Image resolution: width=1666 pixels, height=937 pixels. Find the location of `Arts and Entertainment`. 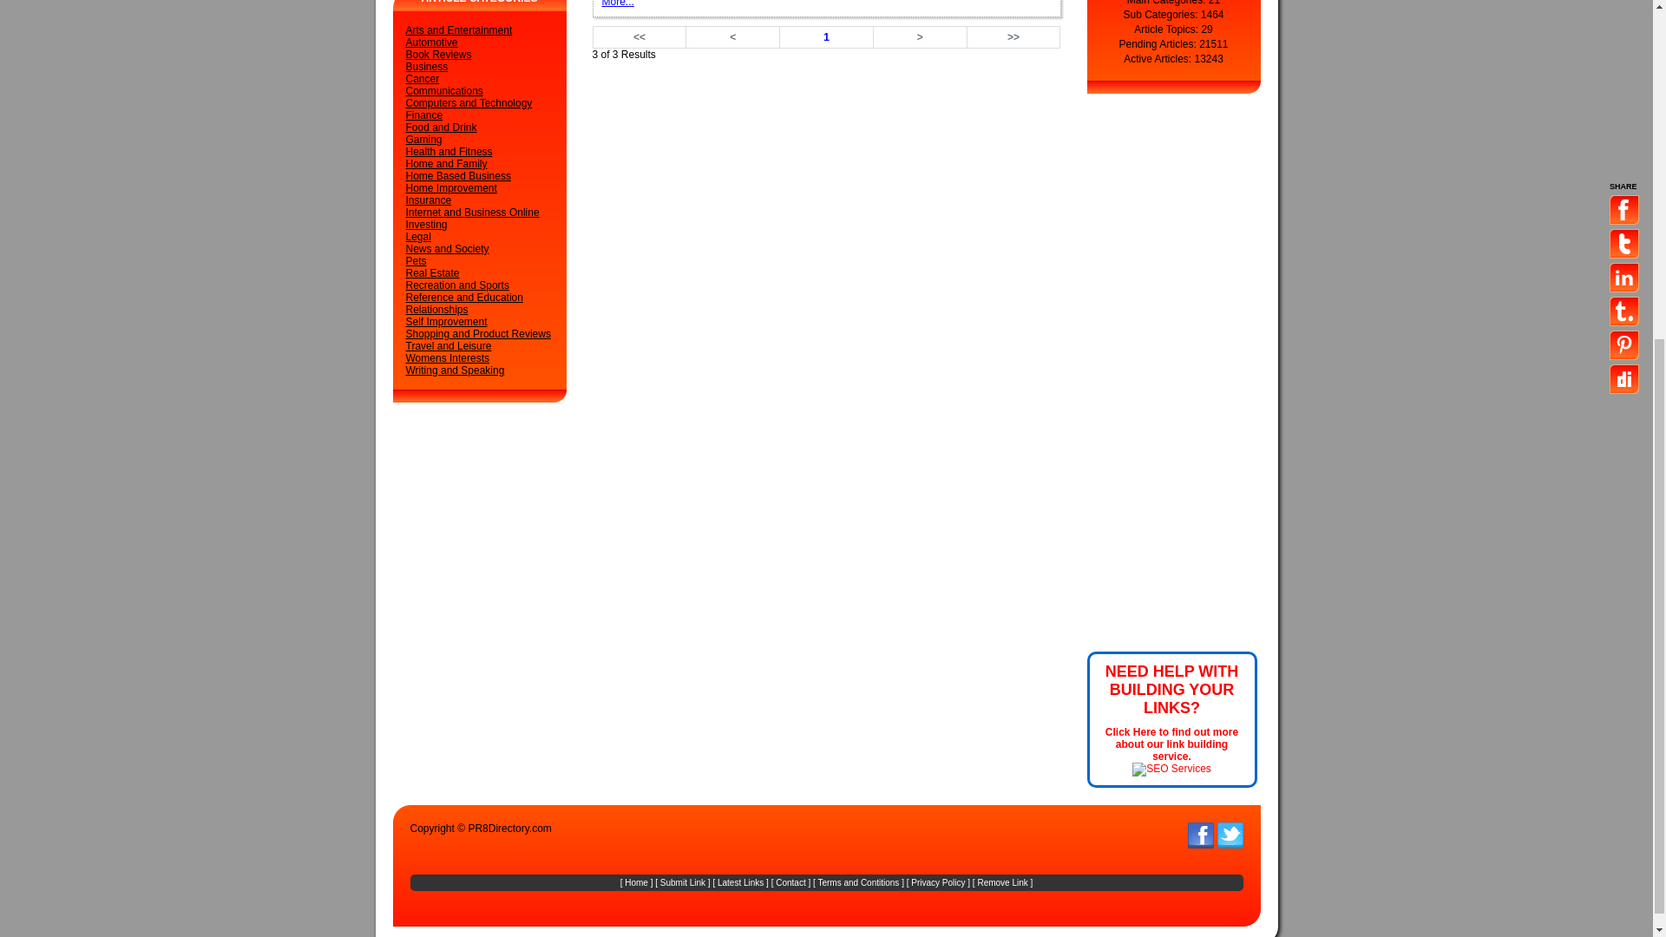

Arts and Entertainment is located at coordinates (460, 30).